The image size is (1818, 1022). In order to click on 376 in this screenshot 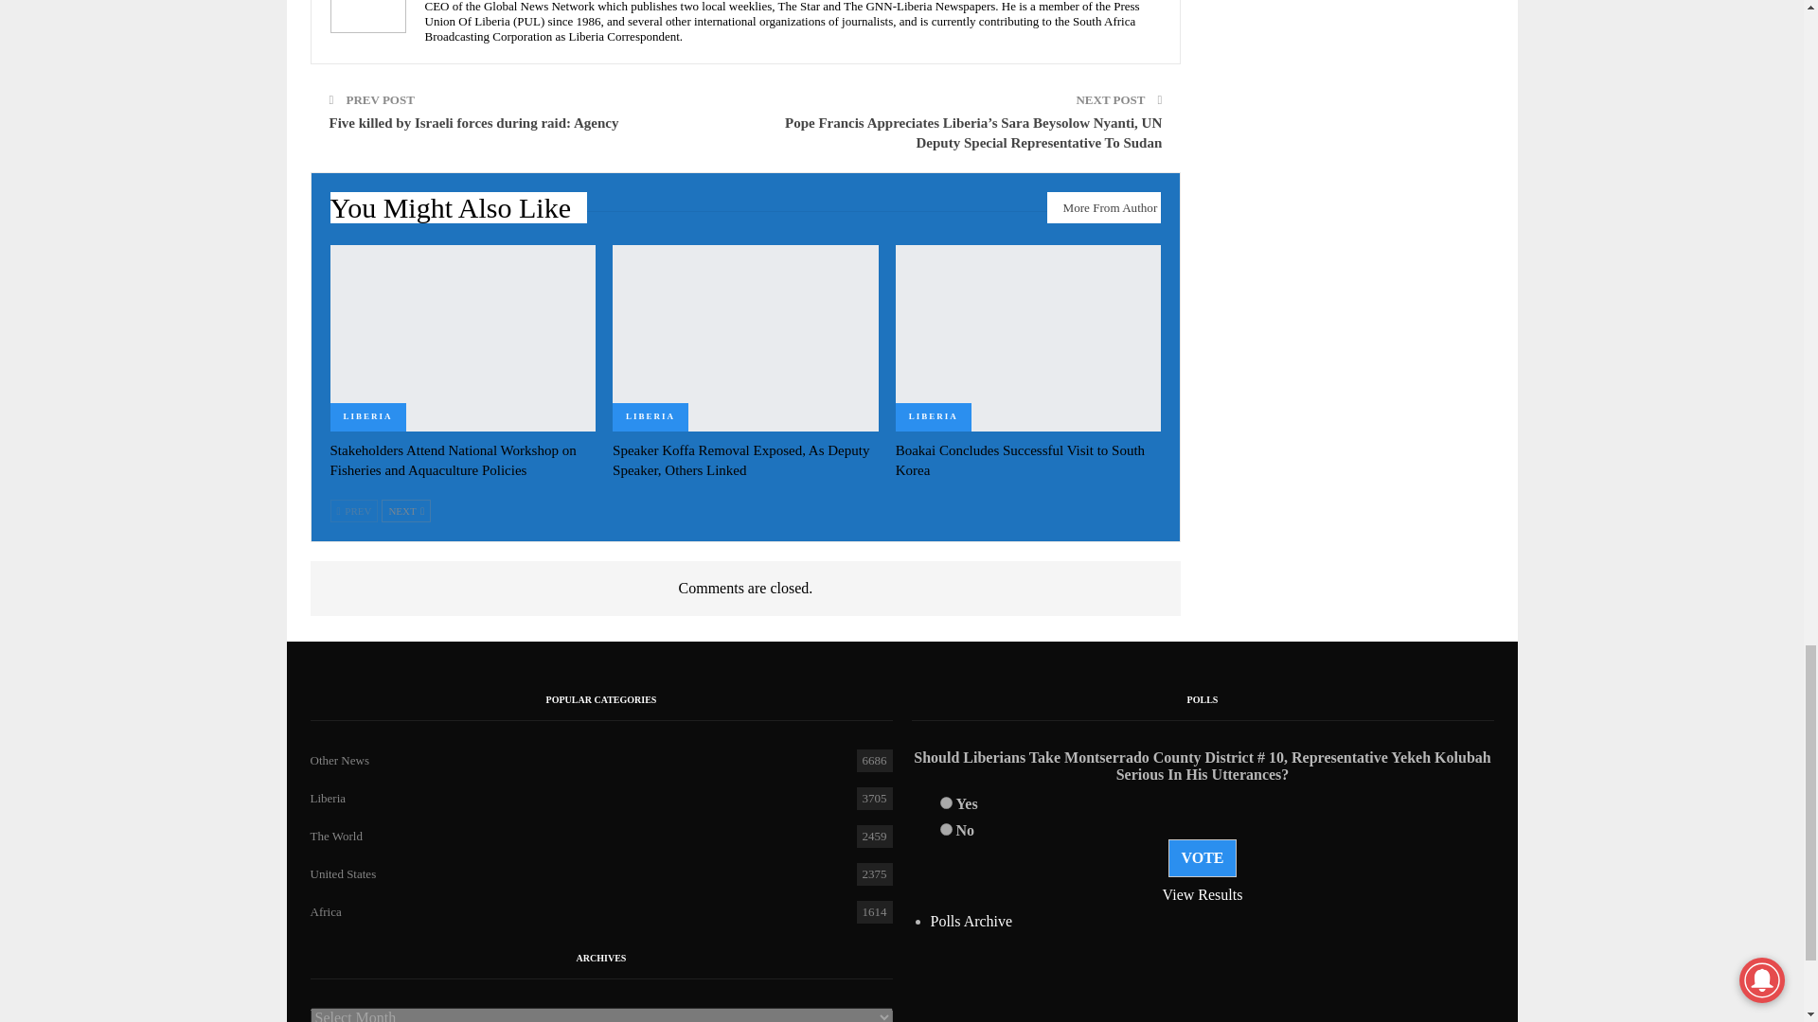, I will do `click(945, 802)`.